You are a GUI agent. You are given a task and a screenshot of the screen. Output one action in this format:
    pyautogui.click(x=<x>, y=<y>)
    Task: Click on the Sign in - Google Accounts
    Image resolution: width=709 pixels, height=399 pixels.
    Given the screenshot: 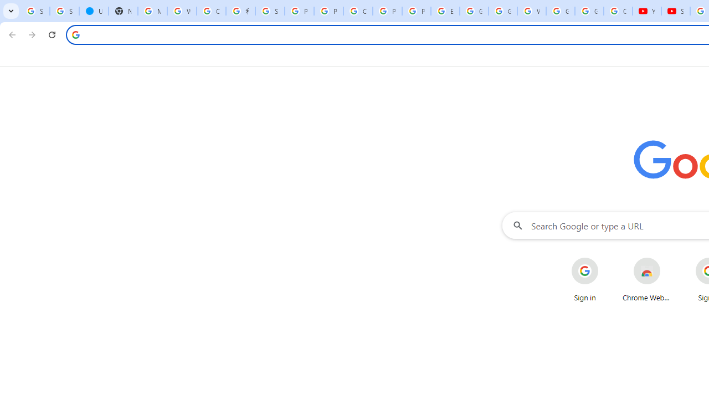 What is the action you would take?
    pyautogui.click(x=35, y=11)
    